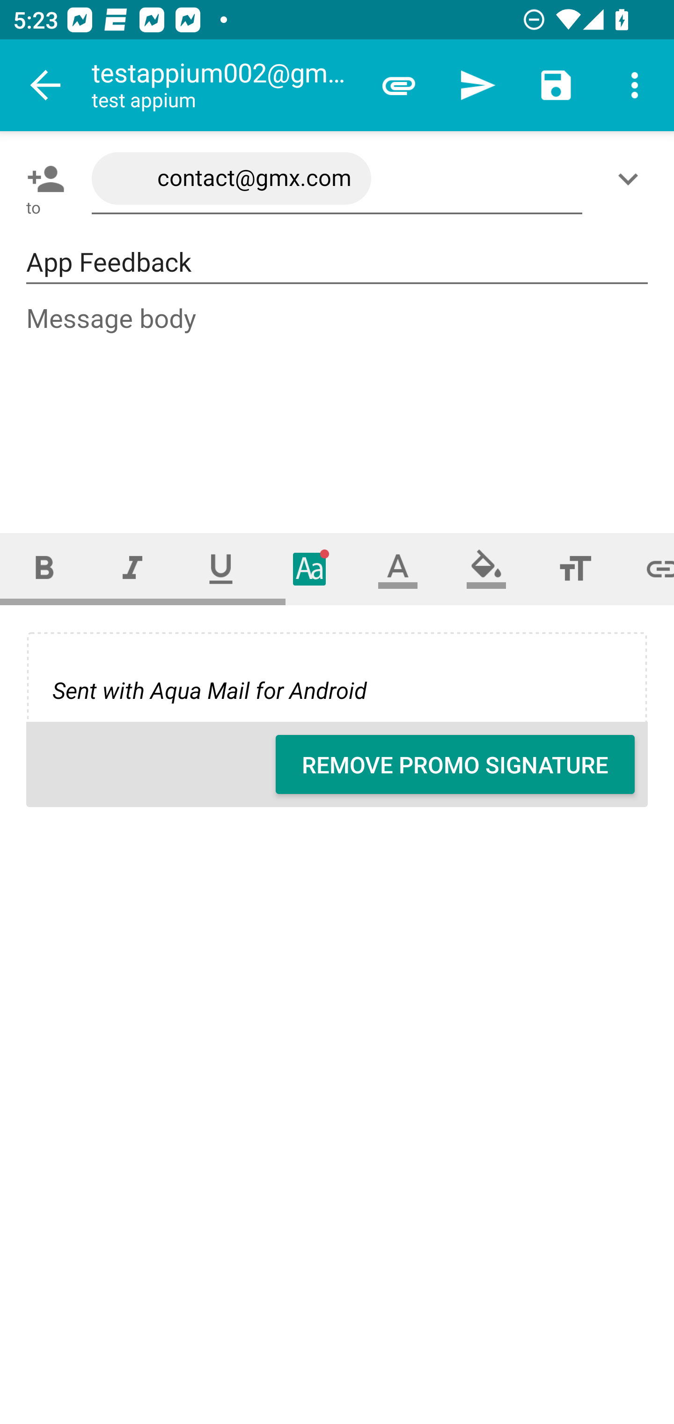 Image resolution: width=674 pixels, height=1424 pixels. Describe the element at coordinates (486, 569) in the screenshot. I see `Fill color` at that location.